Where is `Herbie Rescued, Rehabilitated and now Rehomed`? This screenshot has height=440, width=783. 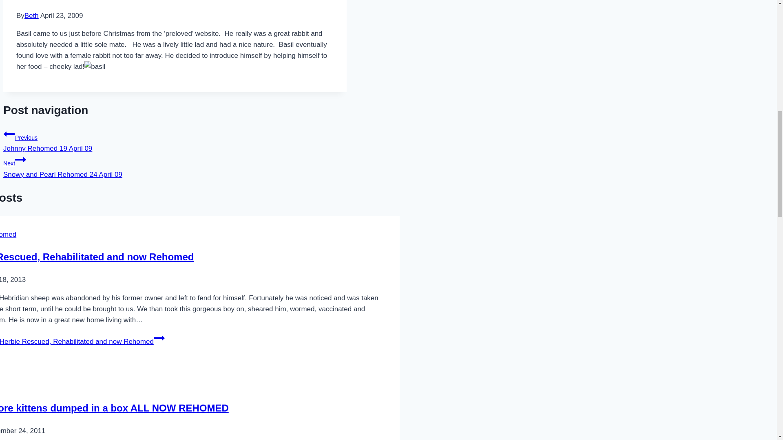 Herbie Rescued, Rehabilitated and now Rehomed is located at coordinates (20, 160).